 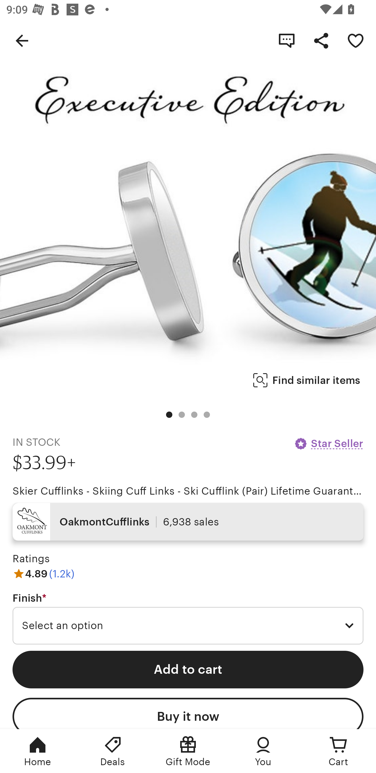 What do you see at coordinates (328, 443) in the screenshot?
I see `Star Seller` at bounding box center [328, 443].